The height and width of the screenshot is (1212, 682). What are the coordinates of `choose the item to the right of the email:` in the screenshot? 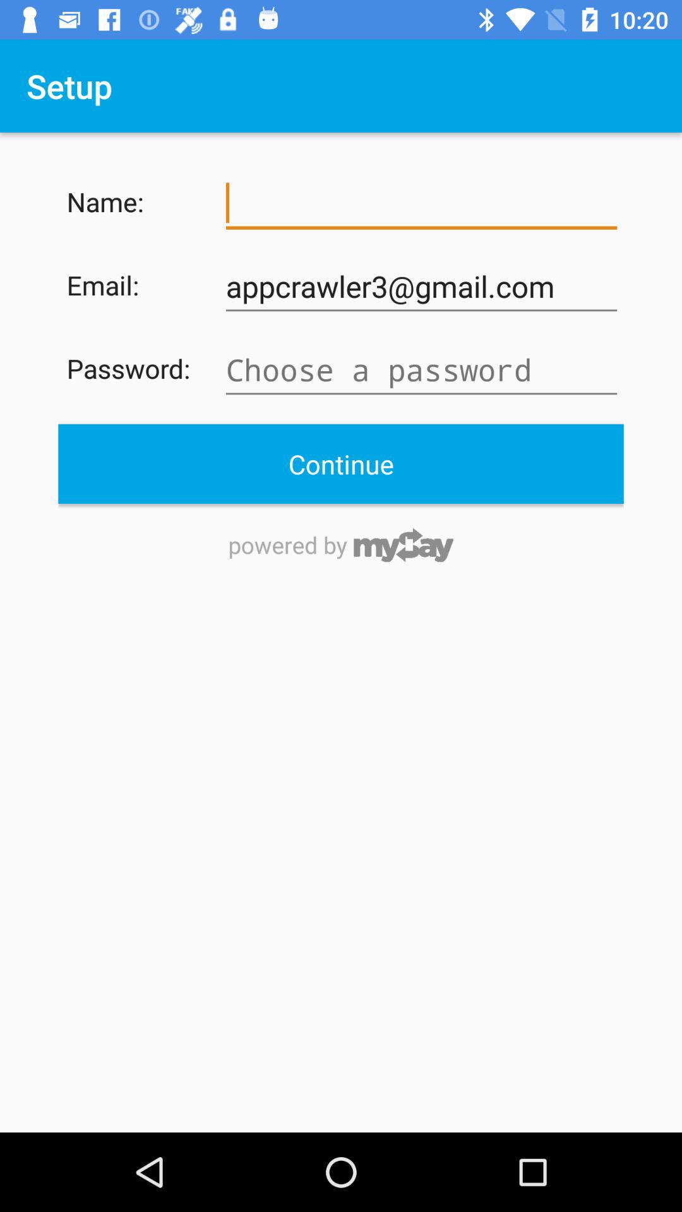 It's located at (421, 287).